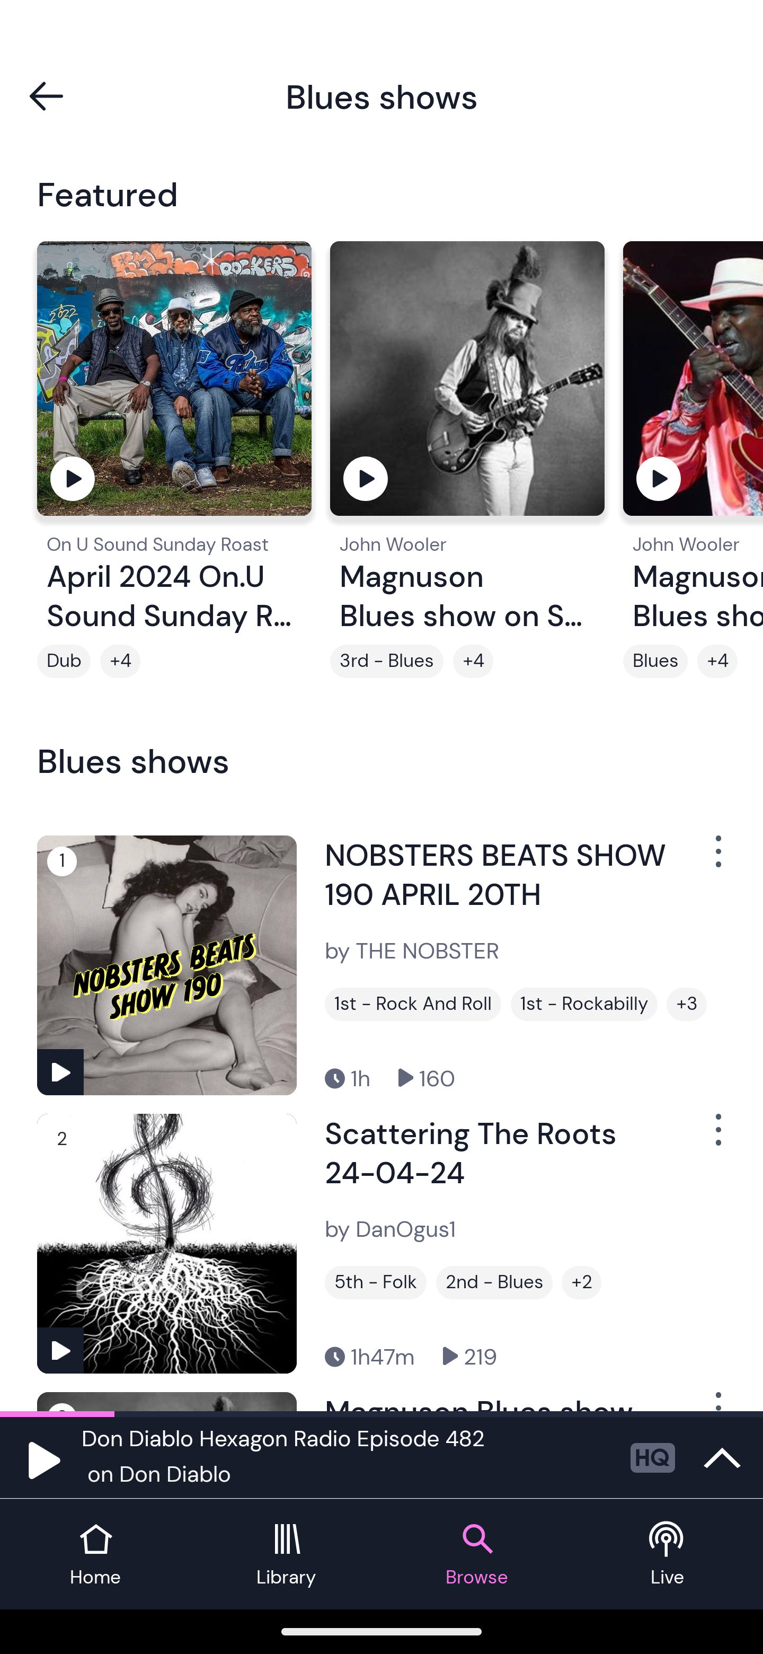 The height and width of the screenshot is (1654, 763). What do you see at coordinates (387, 662) in the screenshot?
I see `3rd - Blues` at bounding box center [387, 662].